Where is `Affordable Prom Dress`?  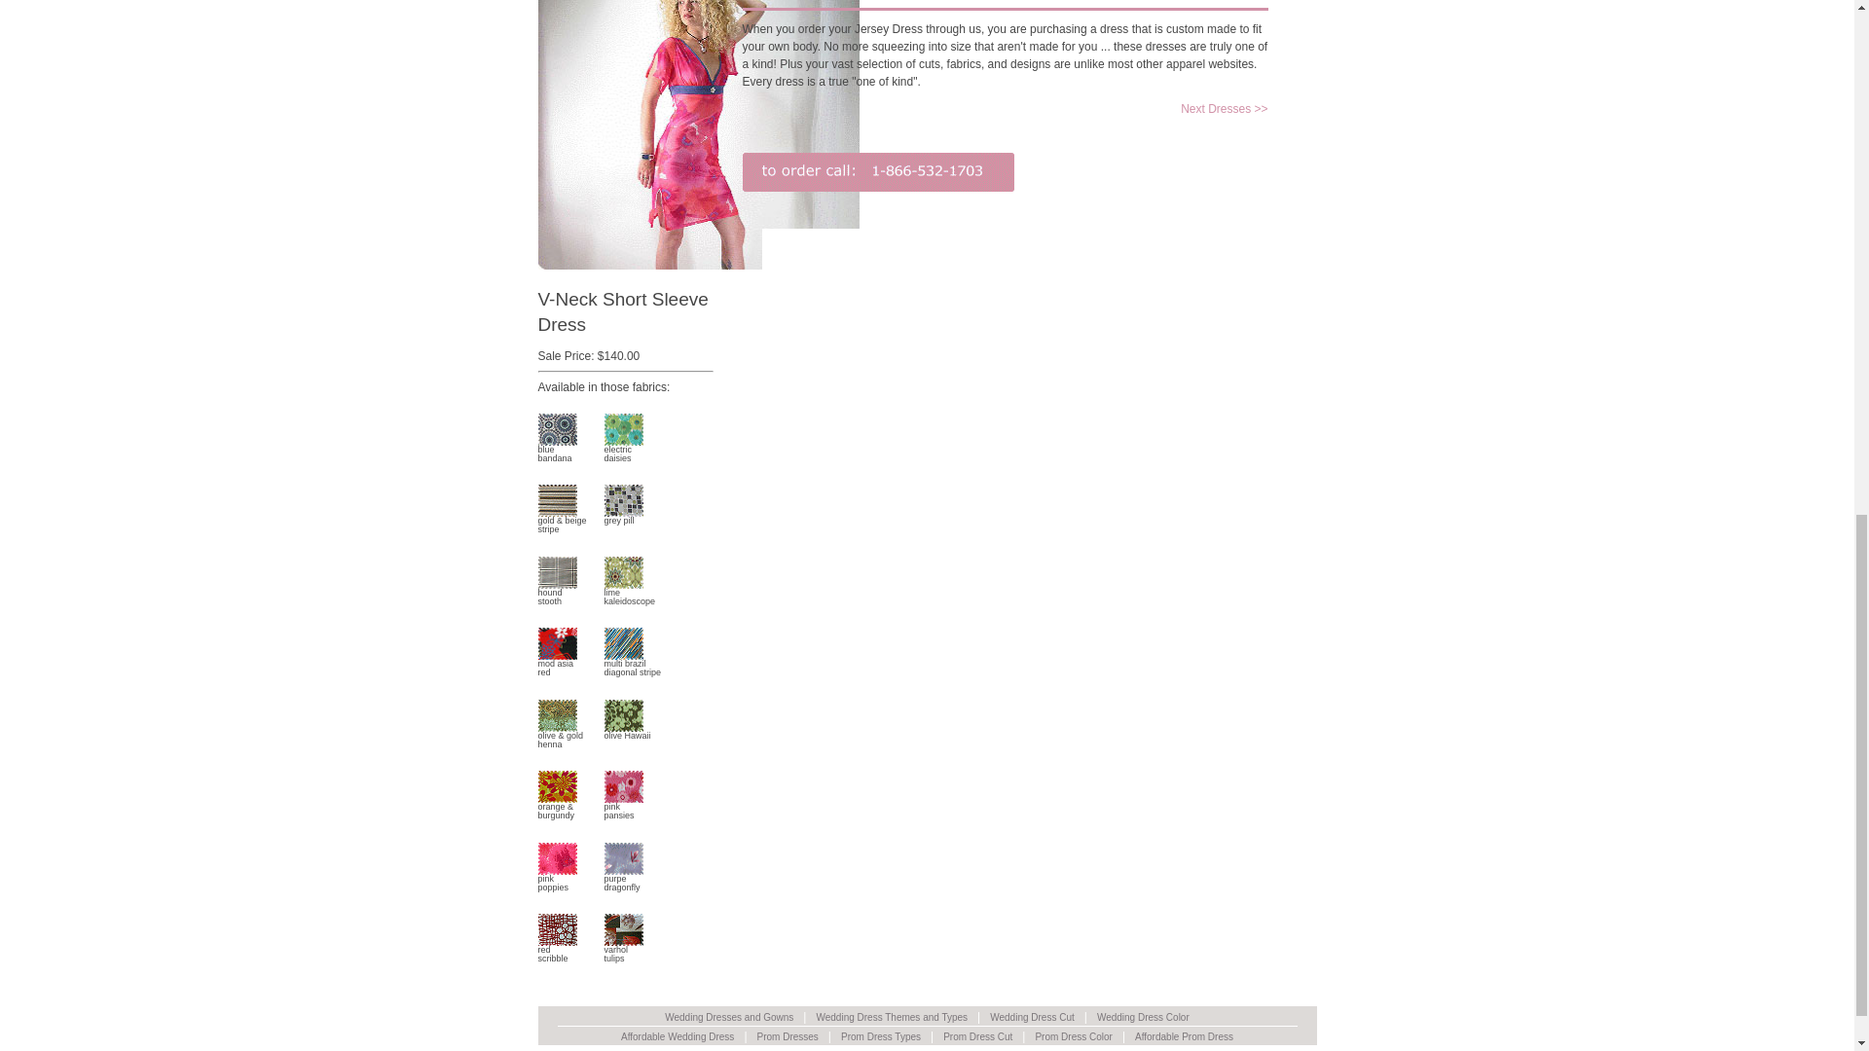 Affordable Prom Dress is located at coordinates (623, 880).